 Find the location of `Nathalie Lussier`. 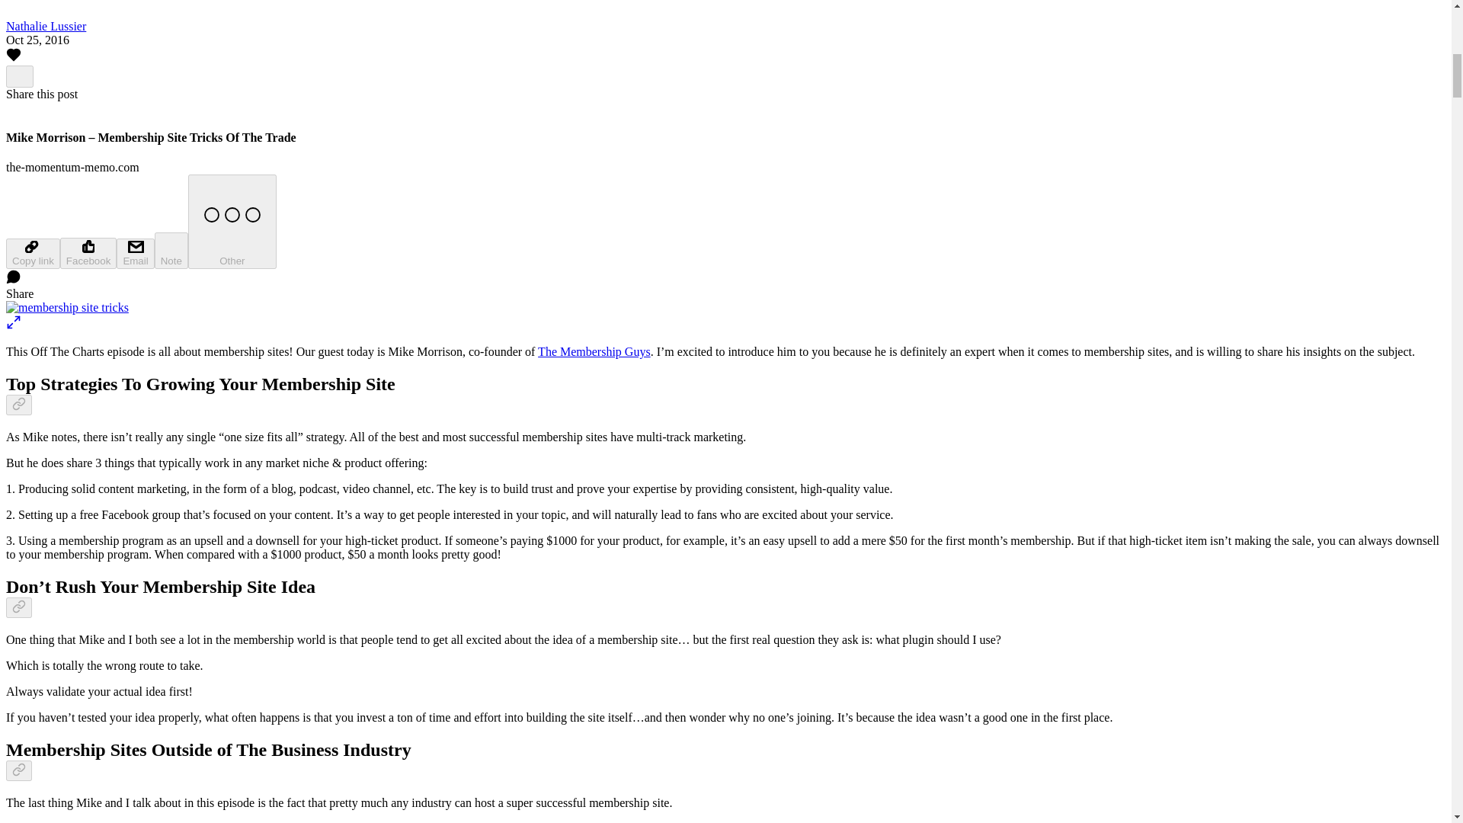

Nathalie Lussier is located at coordinates (46, 26).